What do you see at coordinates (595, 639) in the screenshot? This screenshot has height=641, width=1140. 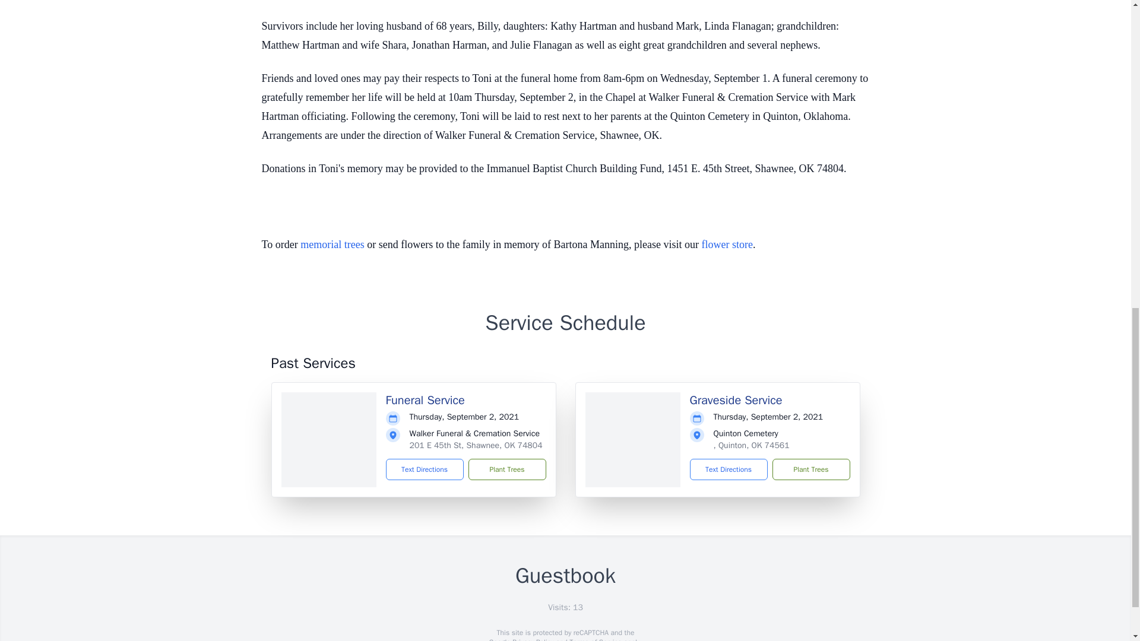 I see `Terms of Service` at bounding box center [595, 639].